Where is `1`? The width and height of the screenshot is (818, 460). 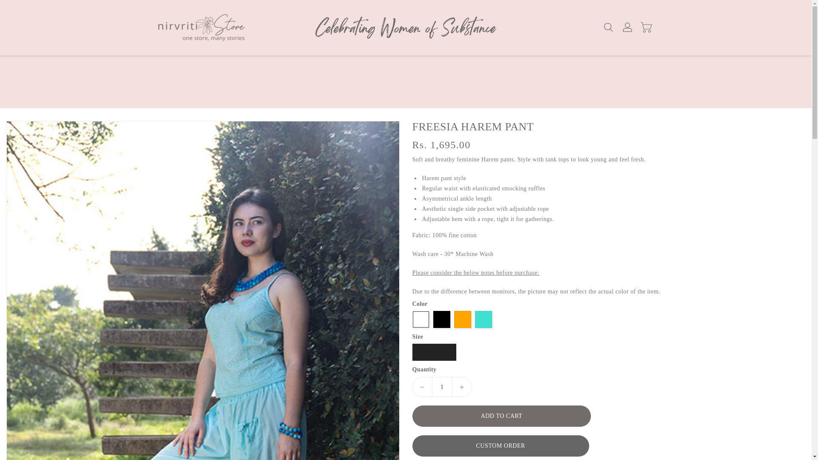 1 is located at coordinates (442, 387).